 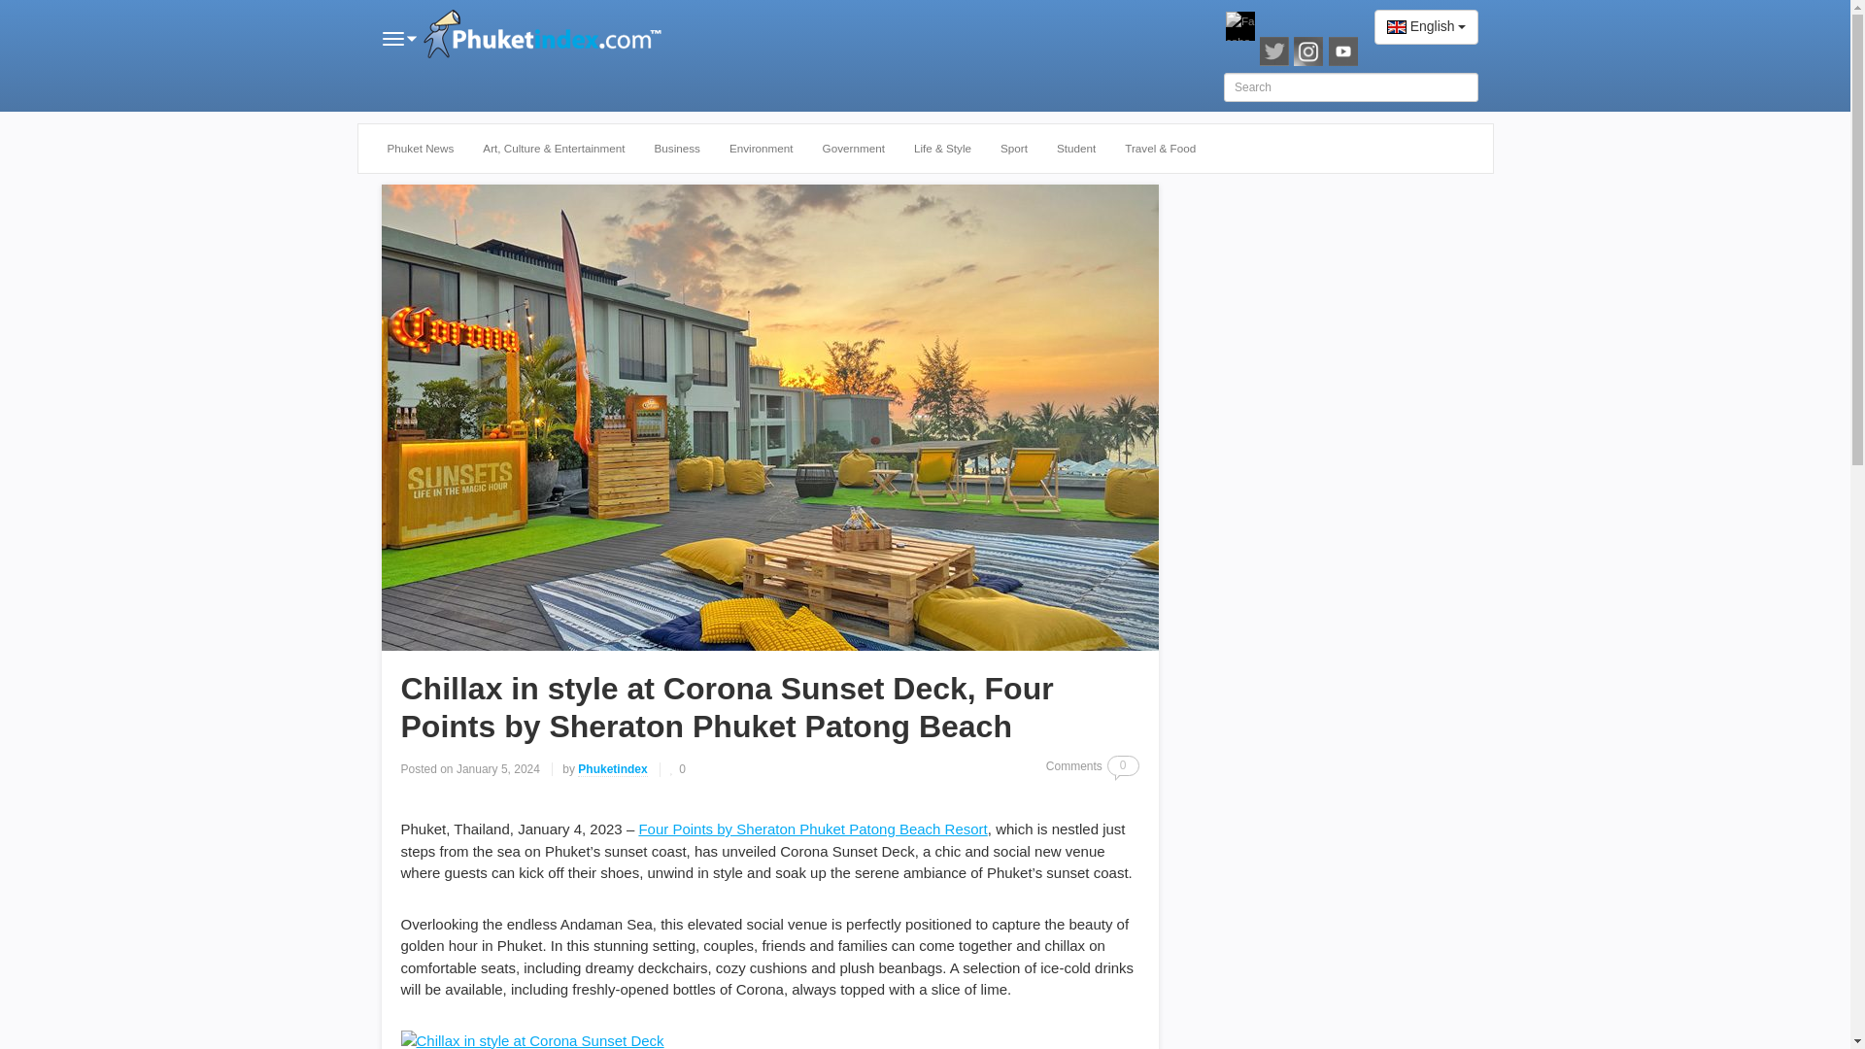 What do you see at coordinates (678, 769) in the screenshot?
I see `Like this` at bounding box center [678, 769].